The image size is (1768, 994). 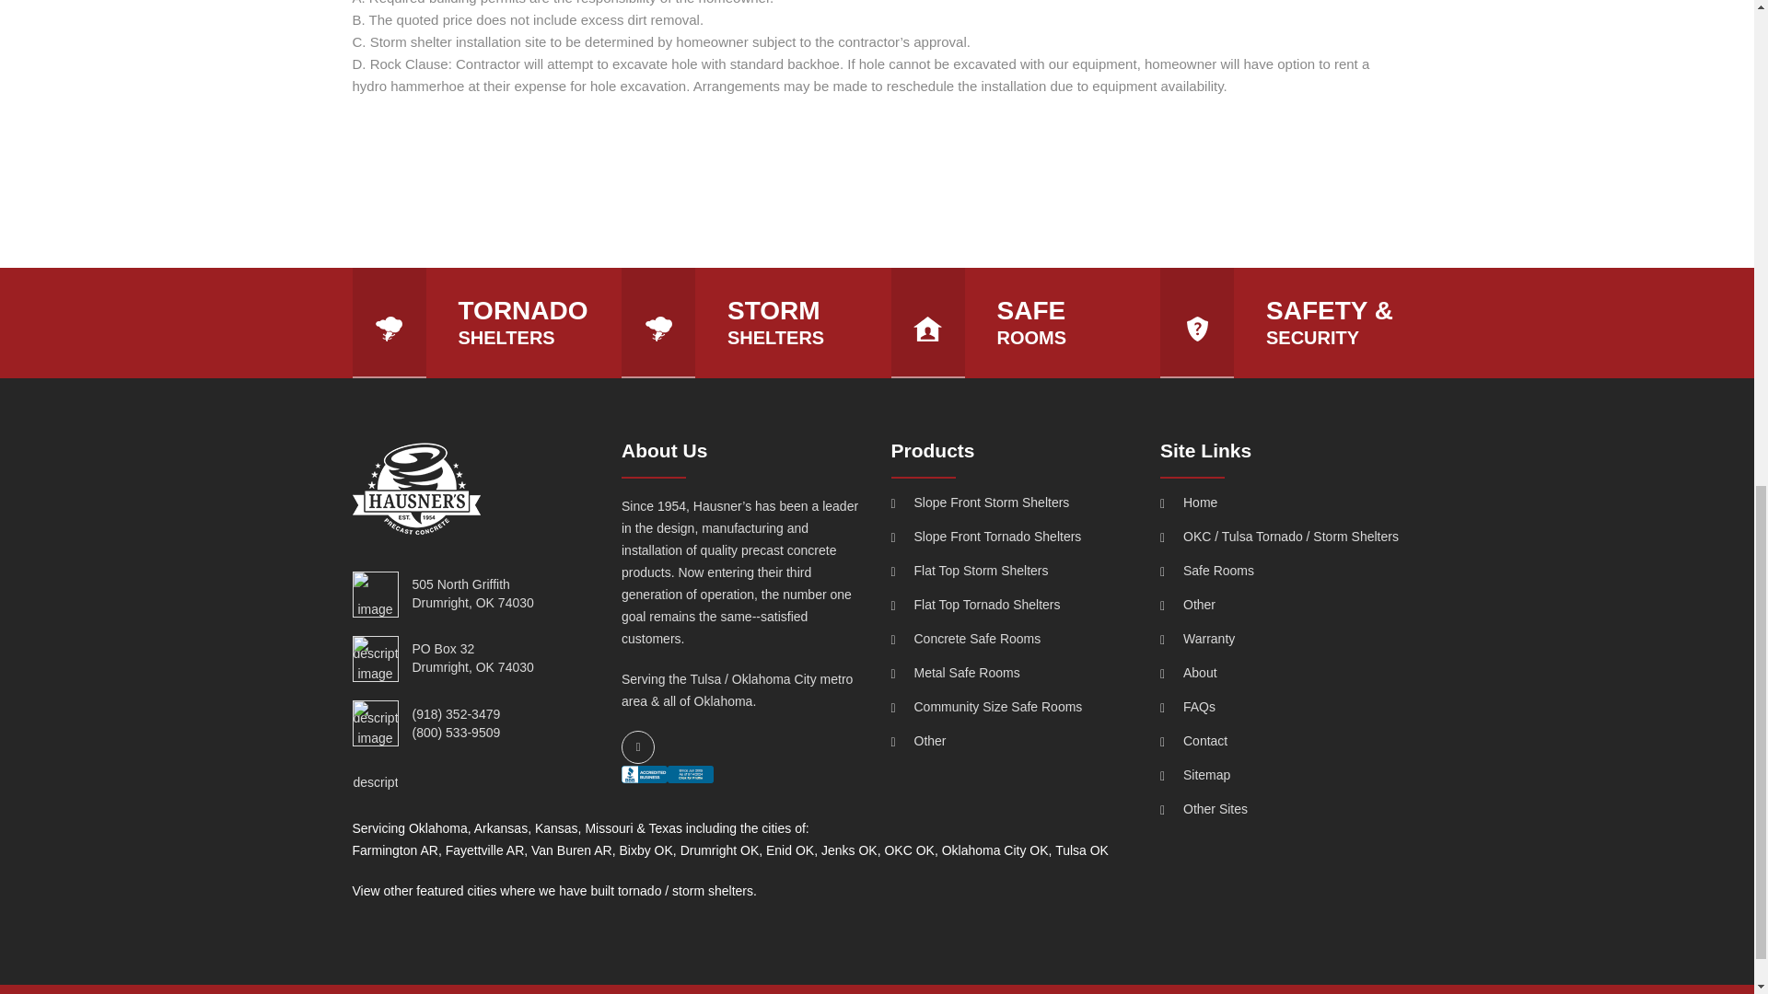 What do you see at coordinates (1011, 606) in the screenshot?
I see `Flat Top Tornado Shelters` at bounding box center [1011, 606].